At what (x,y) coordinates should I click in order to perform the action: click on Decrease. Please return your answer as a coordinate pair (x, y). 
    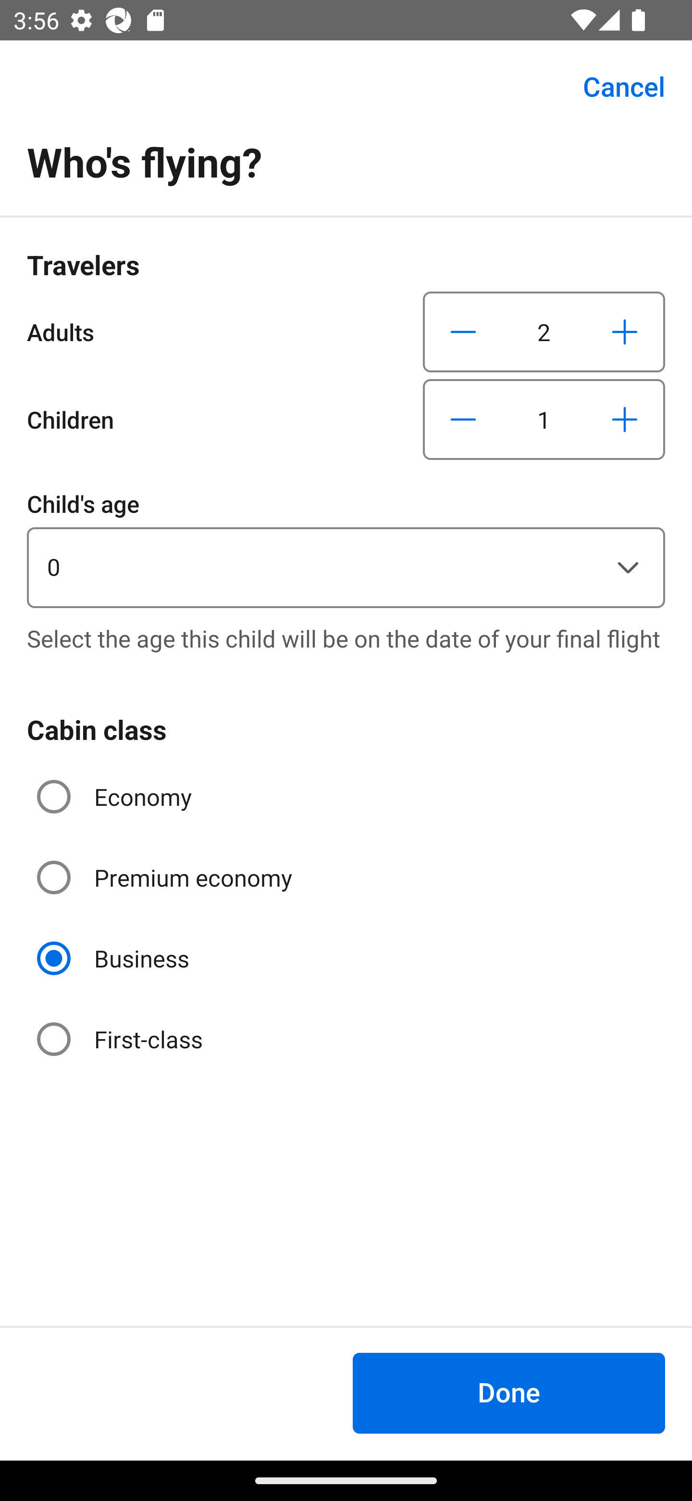
    Looking at the image, I should click on (463, 420).